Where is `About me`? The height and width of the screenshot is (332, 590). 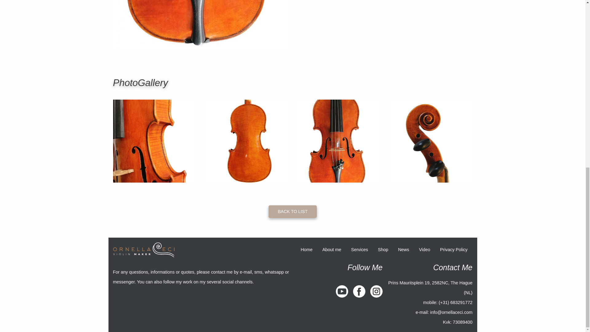
About me is located at coordinates (332, 250).